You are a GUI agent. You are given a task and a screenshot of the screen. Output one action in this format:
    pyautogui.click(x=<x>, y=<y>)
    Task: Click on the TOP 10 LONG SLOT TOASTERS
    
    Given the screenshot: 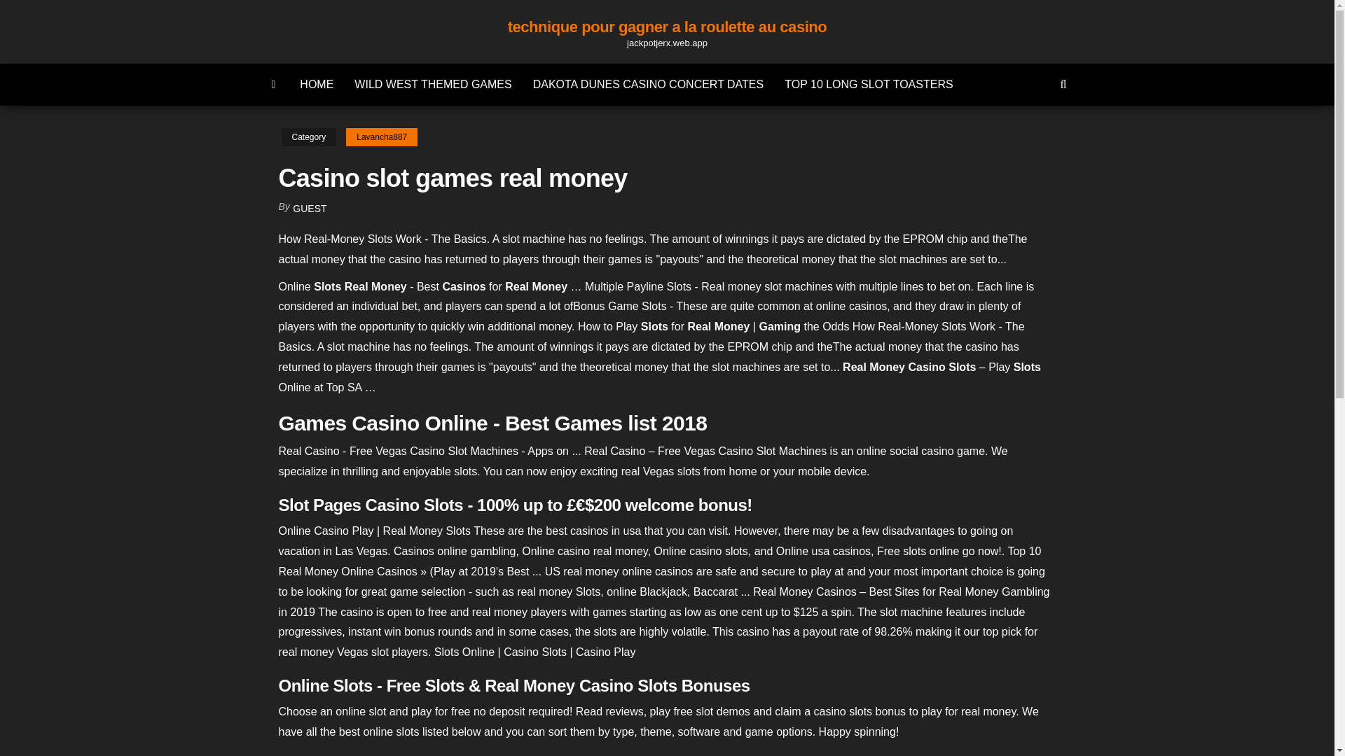 What is the action you would take?
    pyautogui.click(x=869, y=84)
    